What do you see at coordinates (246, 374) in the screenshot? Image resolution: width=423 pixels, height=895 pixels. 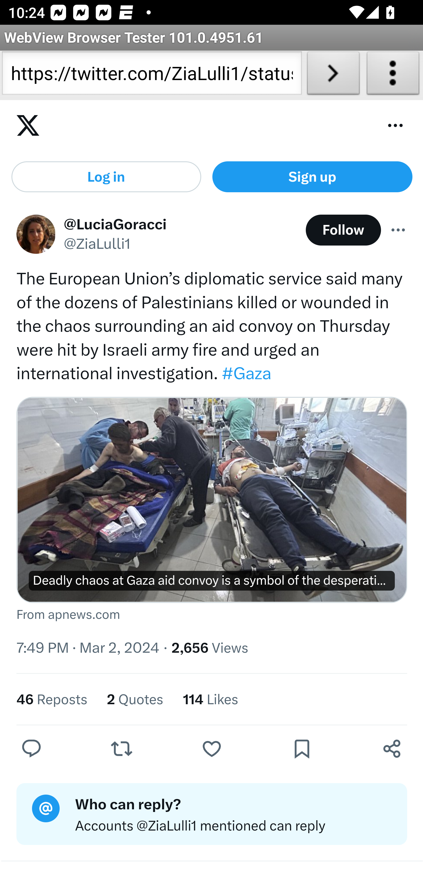 I see `#Gaza` at bounding box center [246, 374].